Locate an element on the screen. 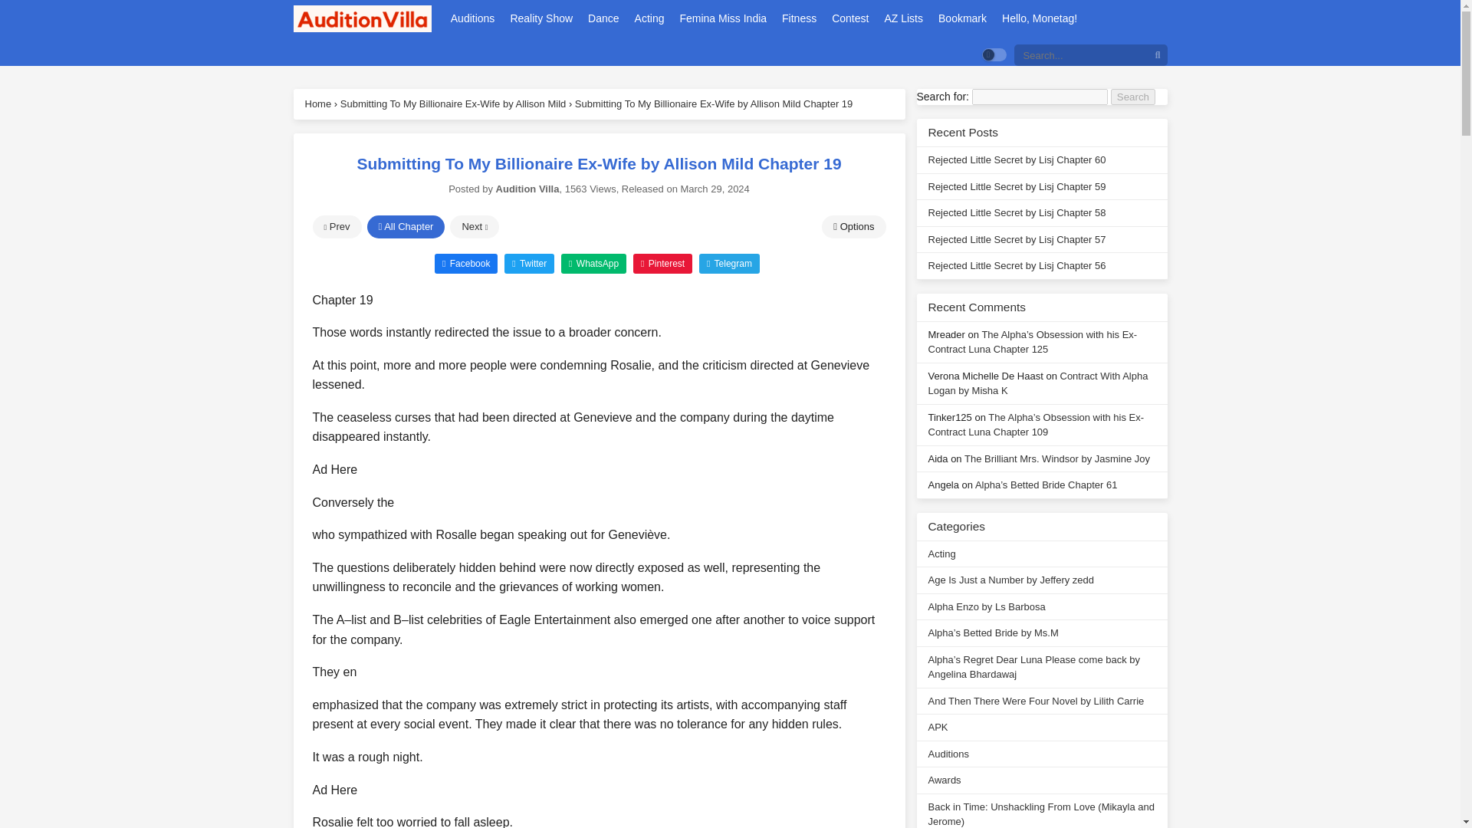  Acting is located at coordinates (649, 18).